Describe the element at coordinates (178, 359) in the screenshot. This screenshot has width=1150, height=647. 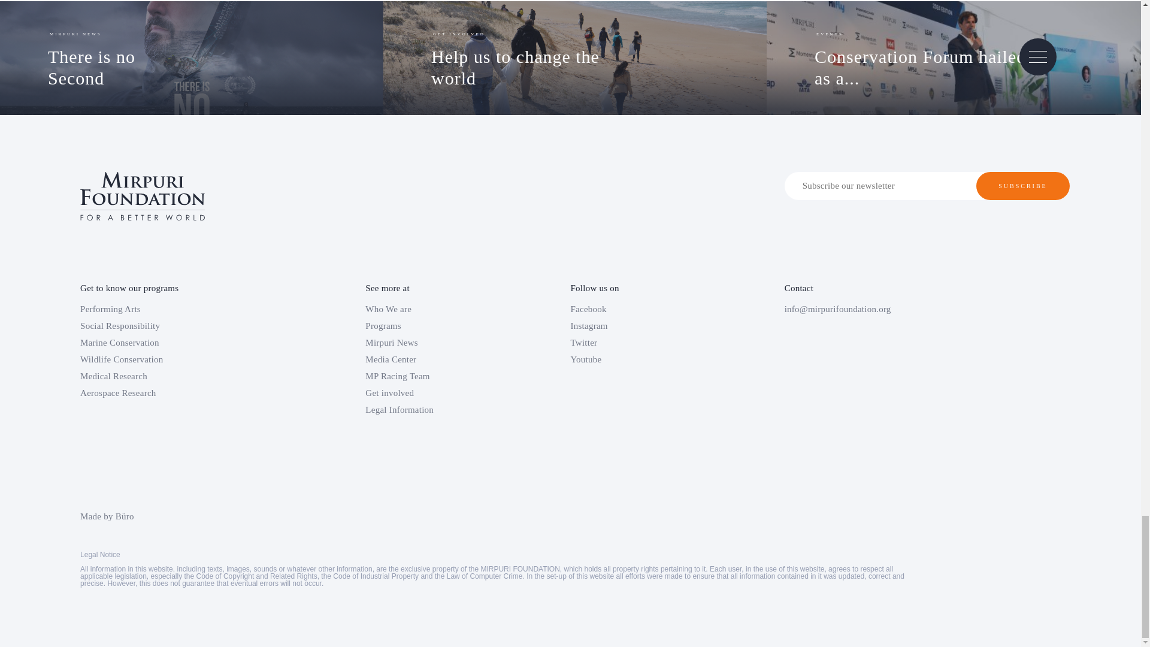
I see `Marine Conservation` at that location.